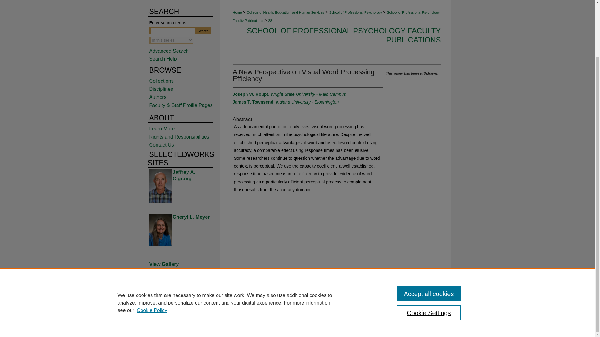 Image resolution: width=600 pixels, height=337 pixels. What do you see at coordinates (286, 102) in the screenshot?
I see `James T. Townsend, Indiana University - Bloomington` at bounding box center [286, 102].